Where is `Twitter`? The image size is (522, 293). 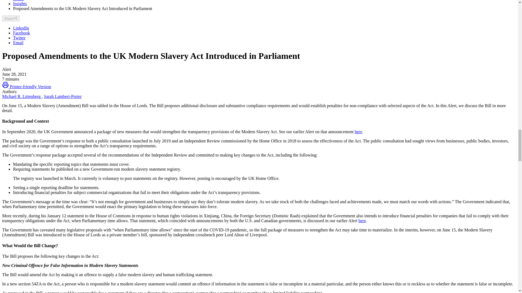 Twitter is located at coordinates (19, 37).